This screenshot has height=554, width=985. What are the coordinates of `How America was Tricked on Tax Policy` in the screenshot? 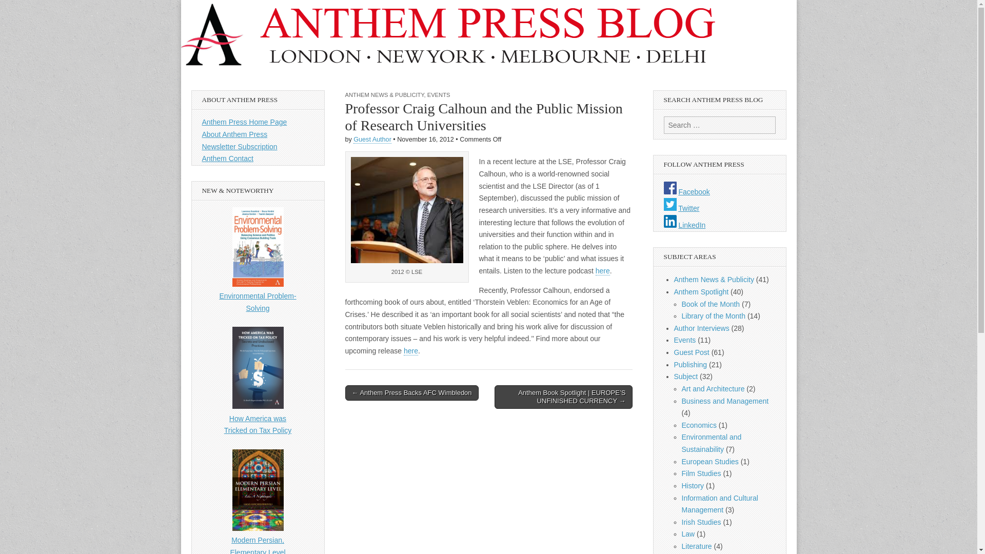 It's located at (258, 387).